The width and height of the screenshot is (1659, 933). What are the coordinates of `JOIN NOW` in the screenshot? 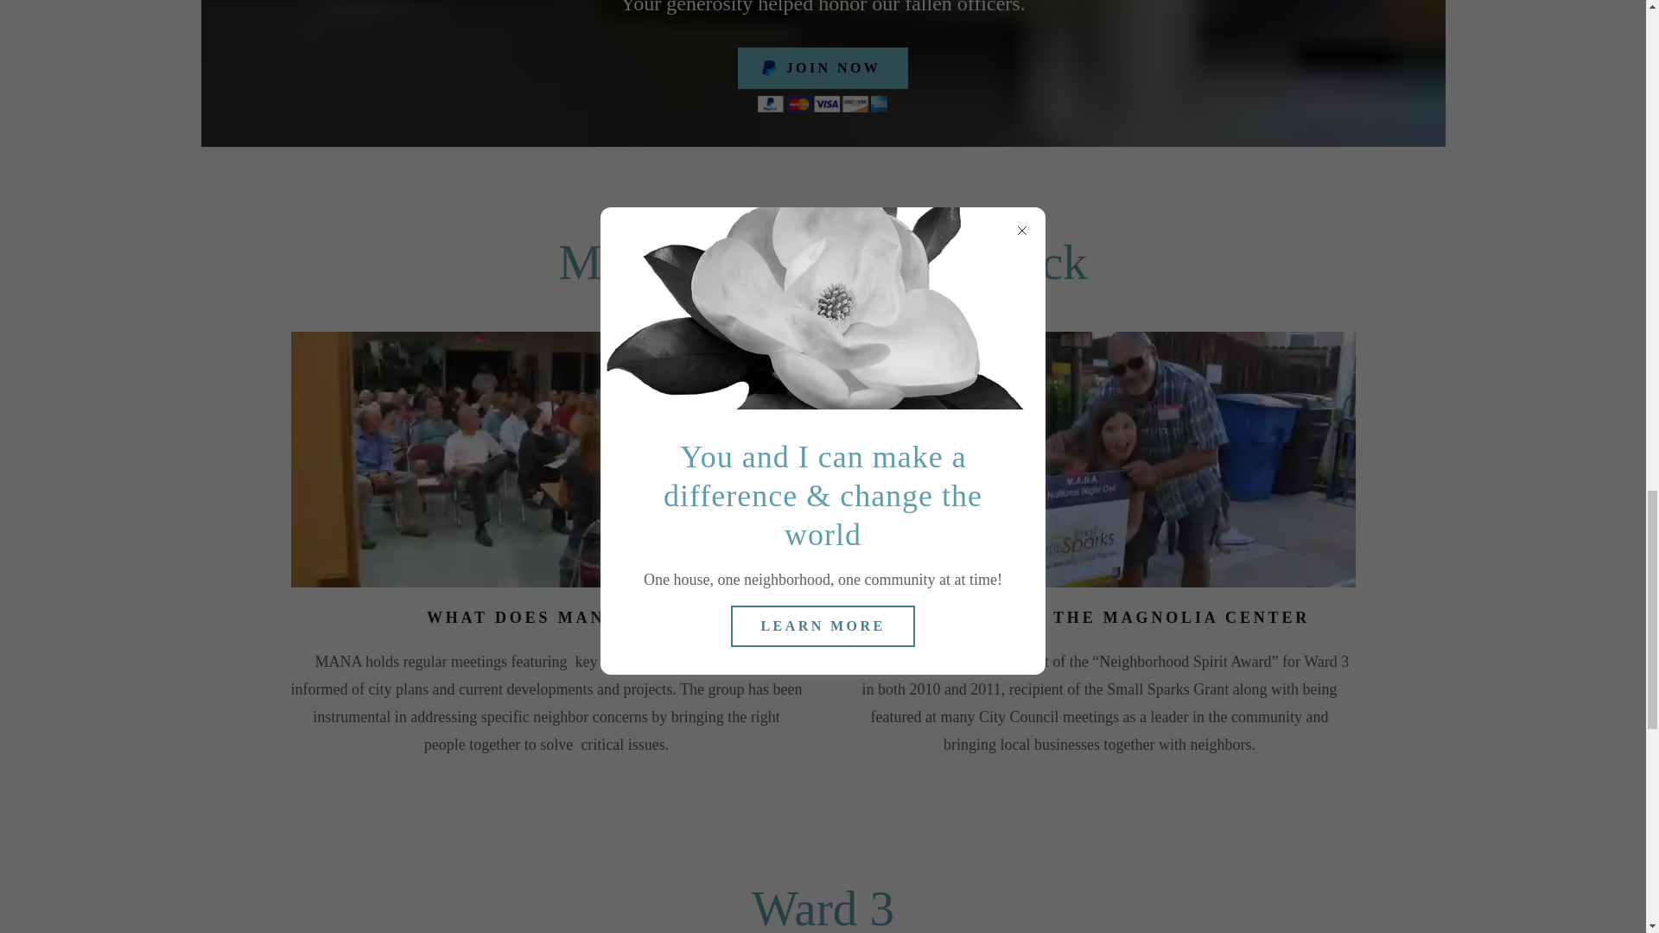 It's located at (823, 67).